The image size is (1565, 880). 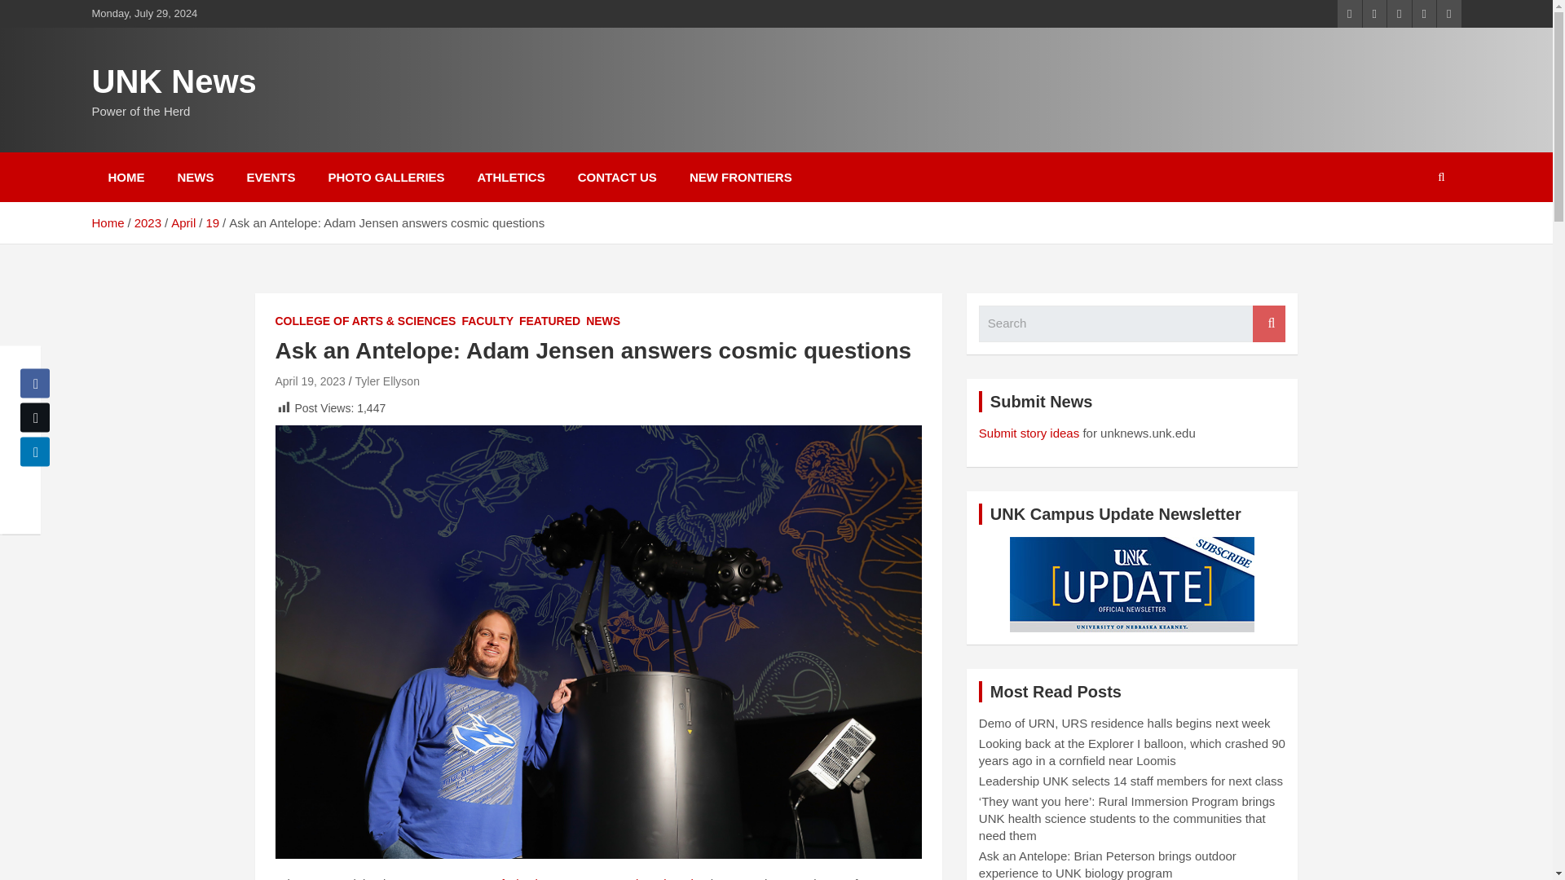 I want to click on Home, so click(x=107, y=222).